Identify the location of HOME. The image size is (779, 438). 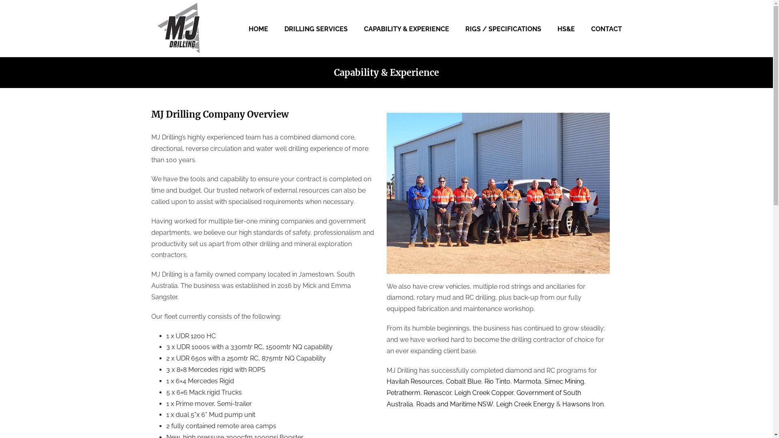
(258, 28).